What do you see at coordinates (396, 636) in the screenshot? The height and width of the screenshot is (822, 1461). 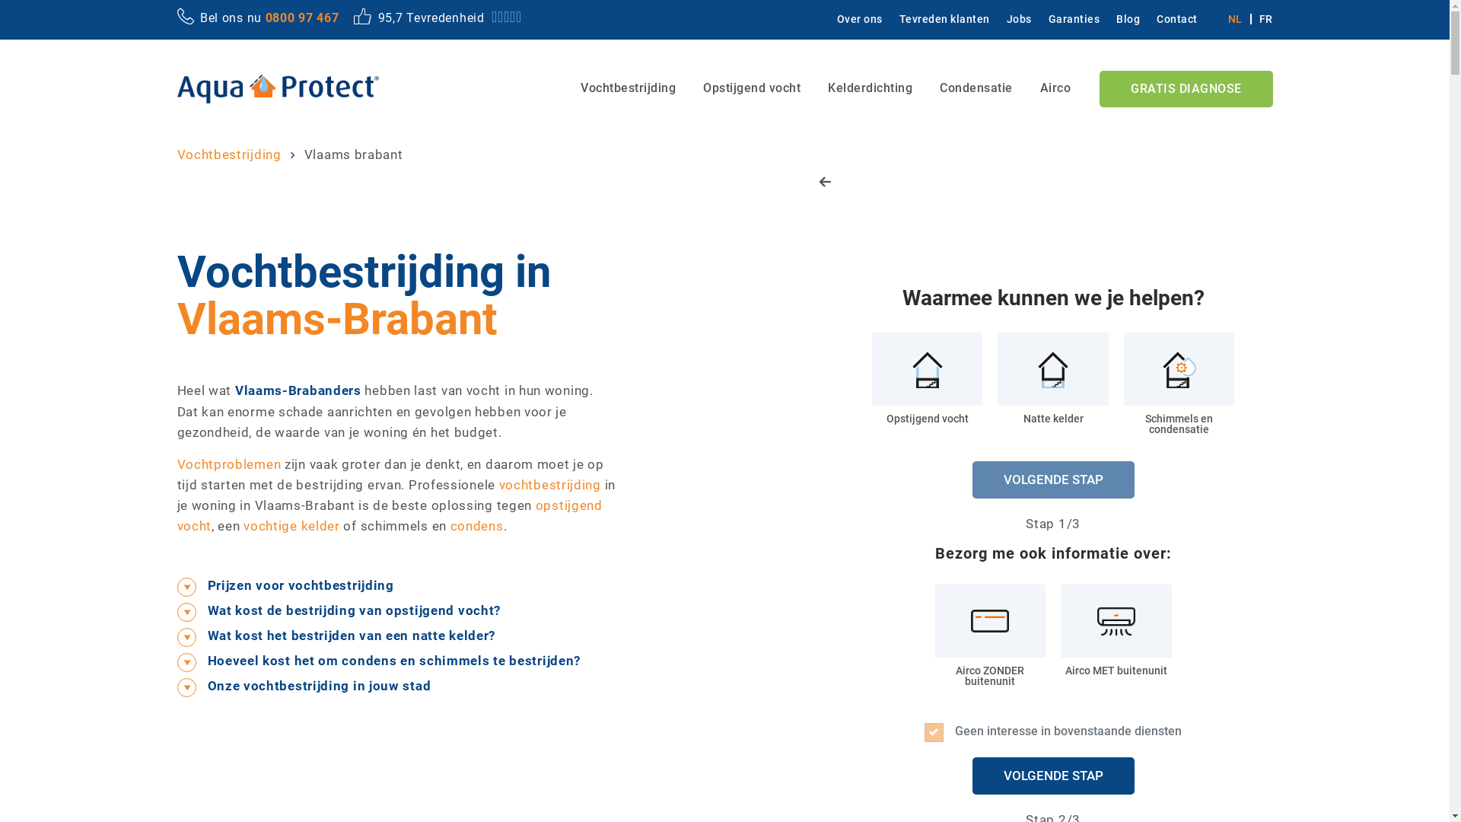 I see `Wat kost het bestrijden van een natte kelder?` at bounding box center [396, 636].